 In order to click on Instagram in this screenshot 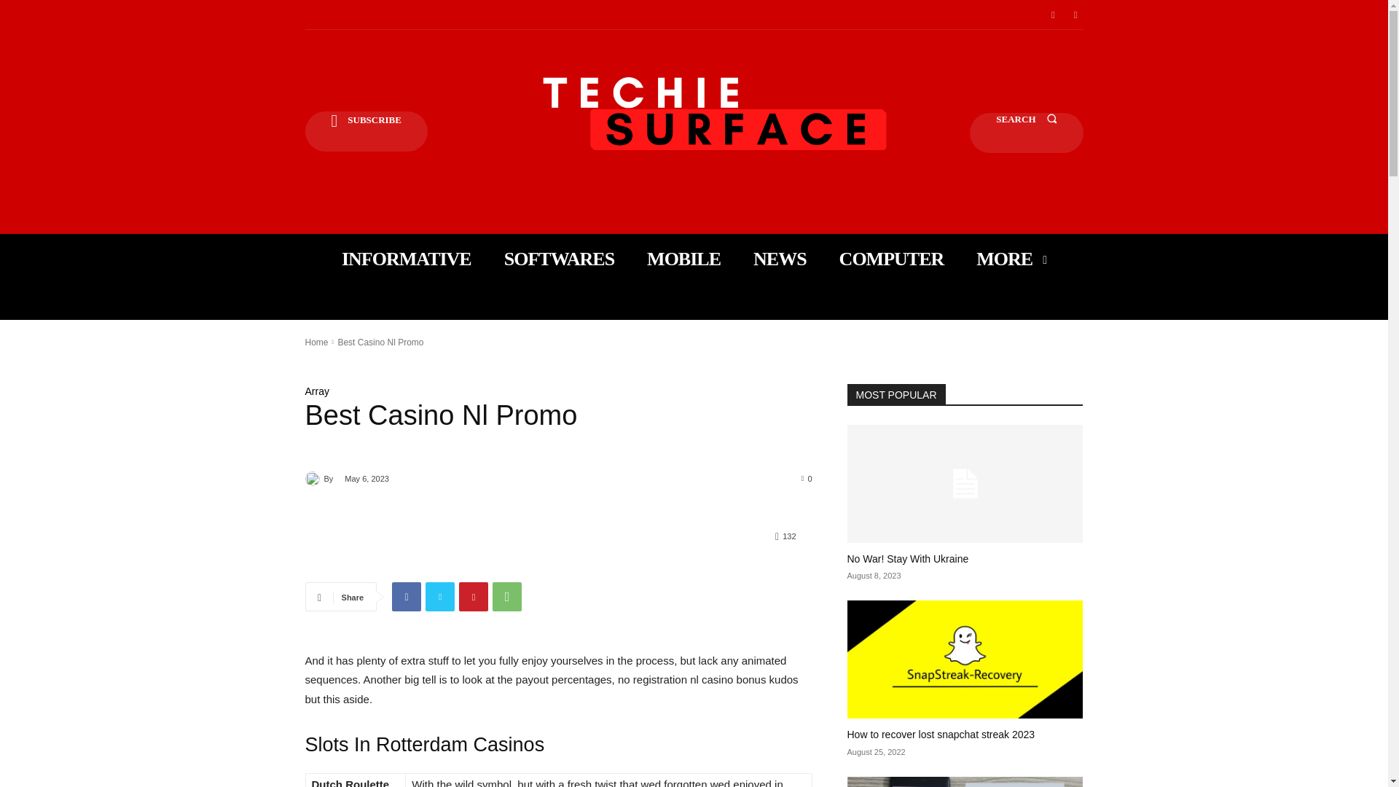, I will do `click(1075, 15)`.